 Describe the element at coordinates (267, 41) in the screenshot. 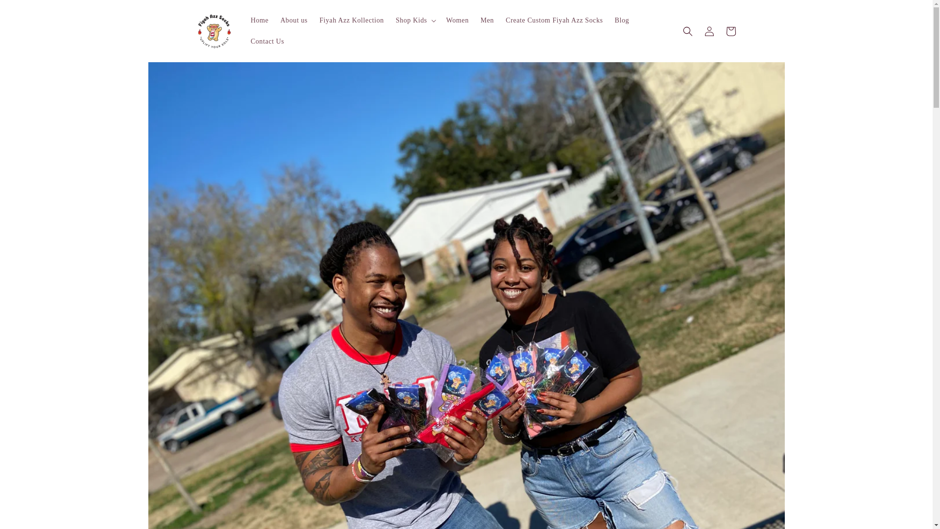

I see `Contact Us` at that location.